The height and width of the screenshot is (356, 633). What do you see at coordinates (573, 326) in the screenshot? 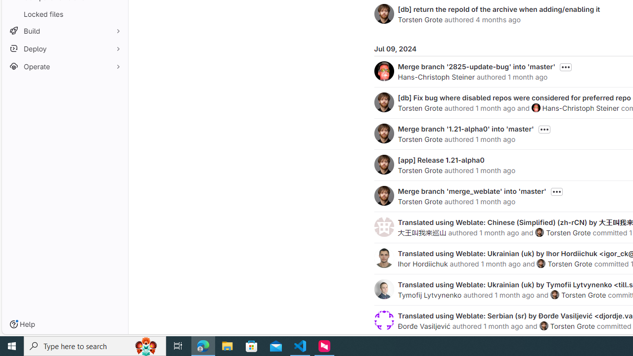
I see `Torsten Grote` at bounding box center [573, 326].